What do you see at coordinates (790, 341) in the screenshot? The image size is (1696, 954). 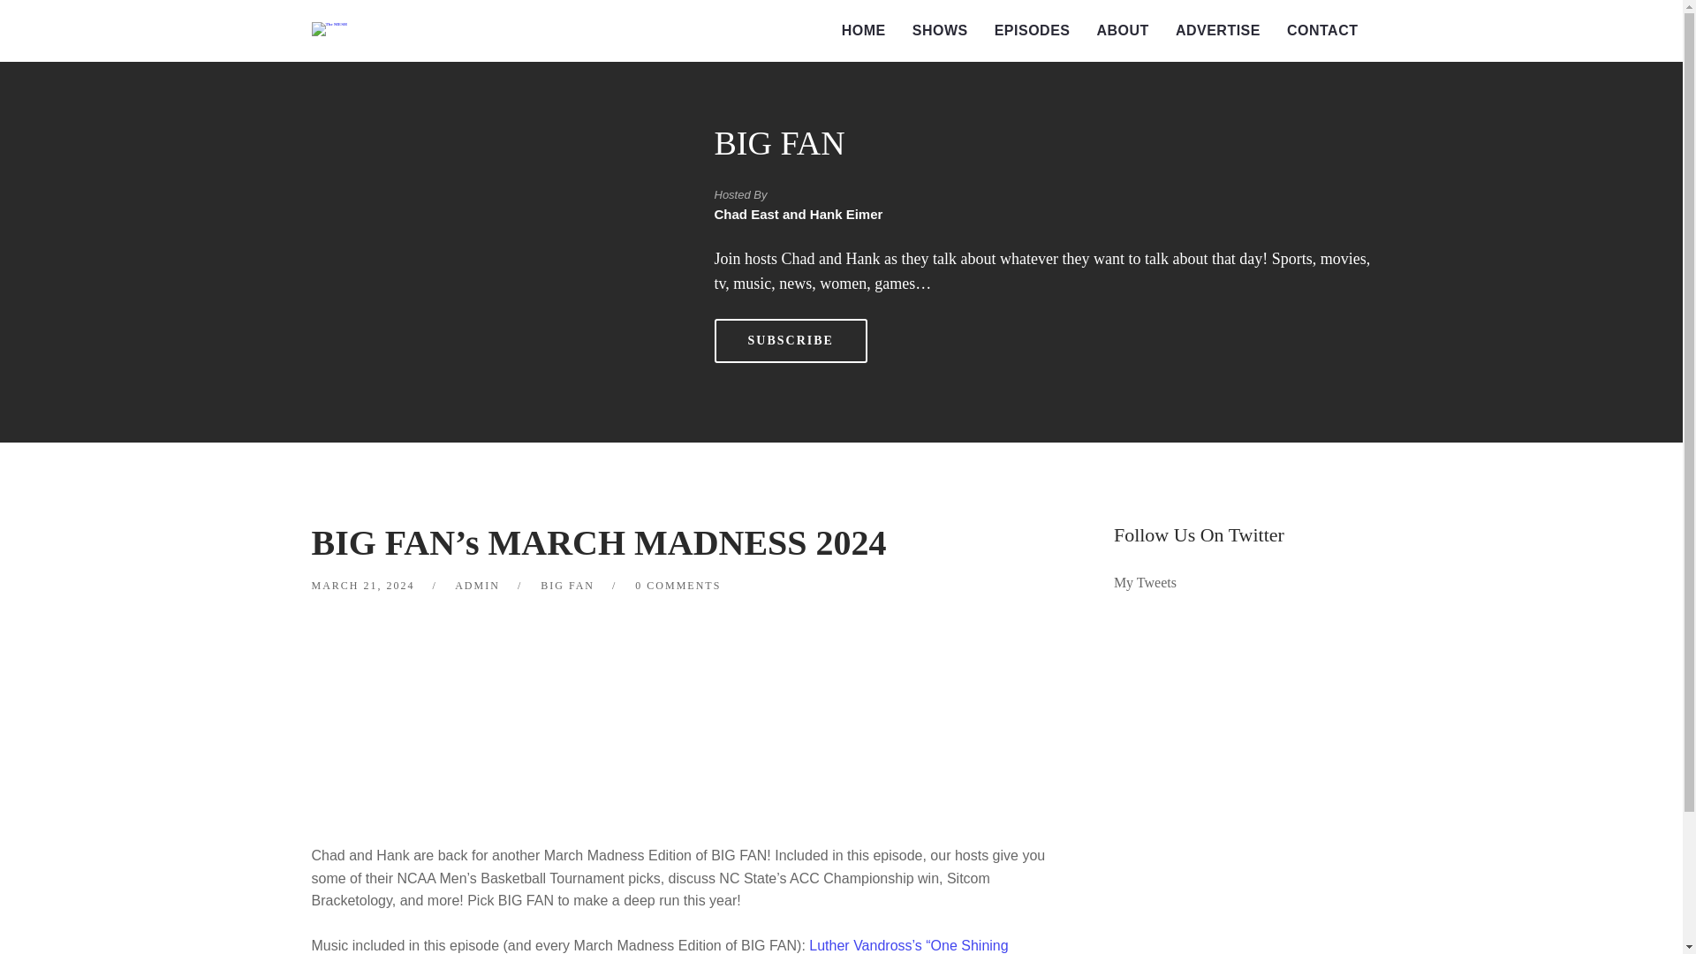 I see `SUBSCRIBE` at bounding box center [790, 341].